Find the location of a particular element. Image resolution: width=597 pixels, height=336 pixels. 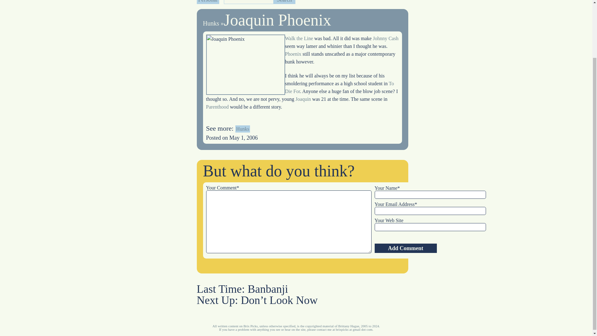

Search is located at coordinates (284, 2).